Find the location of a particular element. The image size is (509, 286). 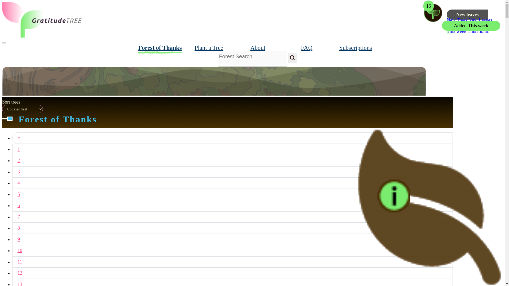

9 is located at coordinates (232, 239).